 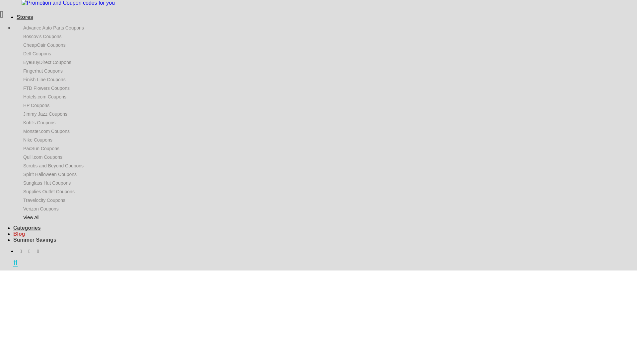 What do you see at coordinates (47, 62) in the screenshot?
I see `EyeBuyDirect Coupons` at bounding box center [47, 62].